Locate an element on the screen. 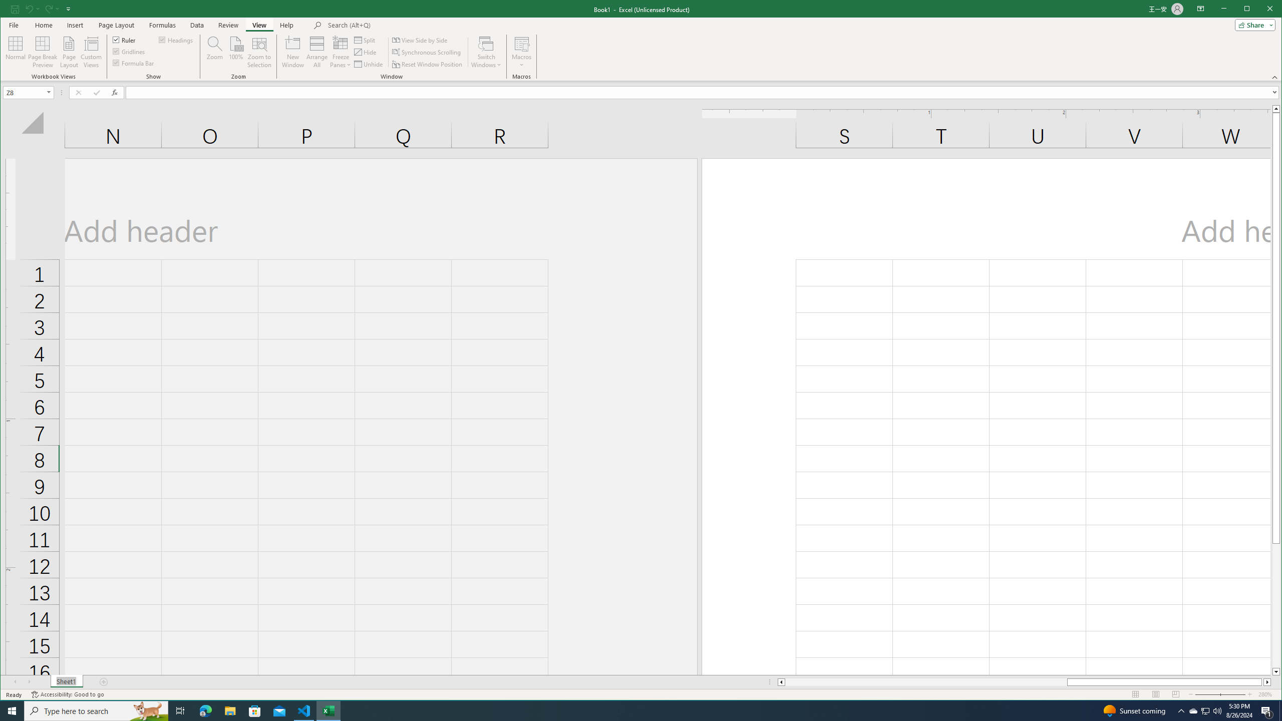 The width and height of the screenshot is (1282, 721). Reset Window Position is located at coordinates (428, 64).